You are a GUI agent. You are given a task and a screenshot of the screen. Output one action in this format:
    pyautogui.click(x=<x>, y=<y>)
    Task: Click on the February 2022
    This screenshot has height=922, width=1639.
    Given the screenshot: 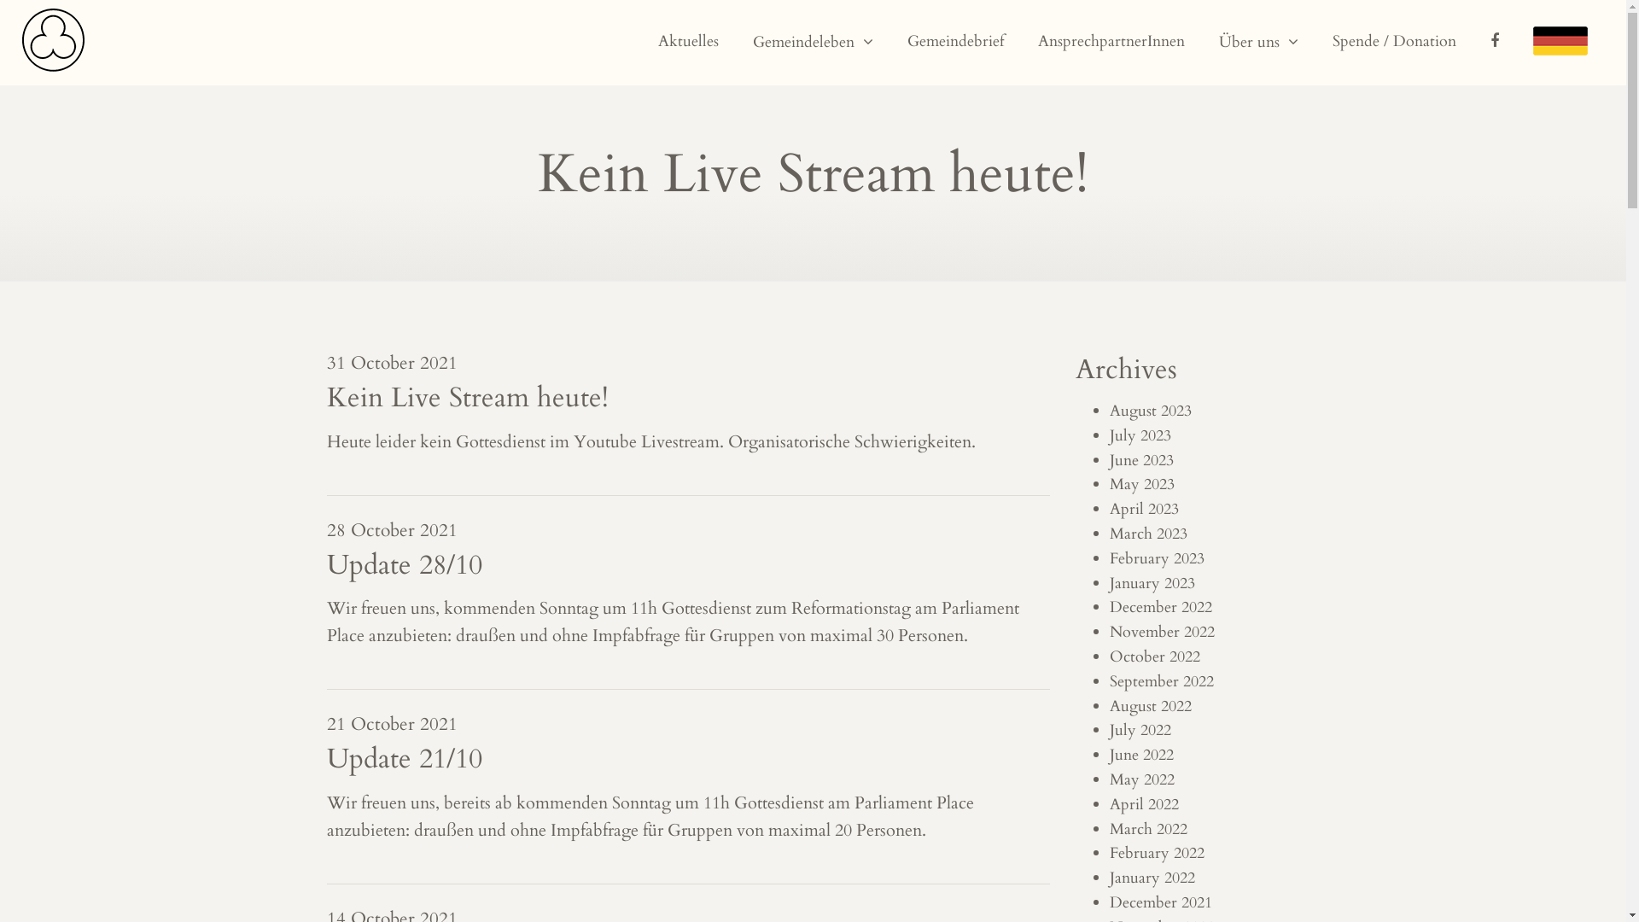 What is the action you would take?
    pyautogui.click(x=1158, y=854)
    